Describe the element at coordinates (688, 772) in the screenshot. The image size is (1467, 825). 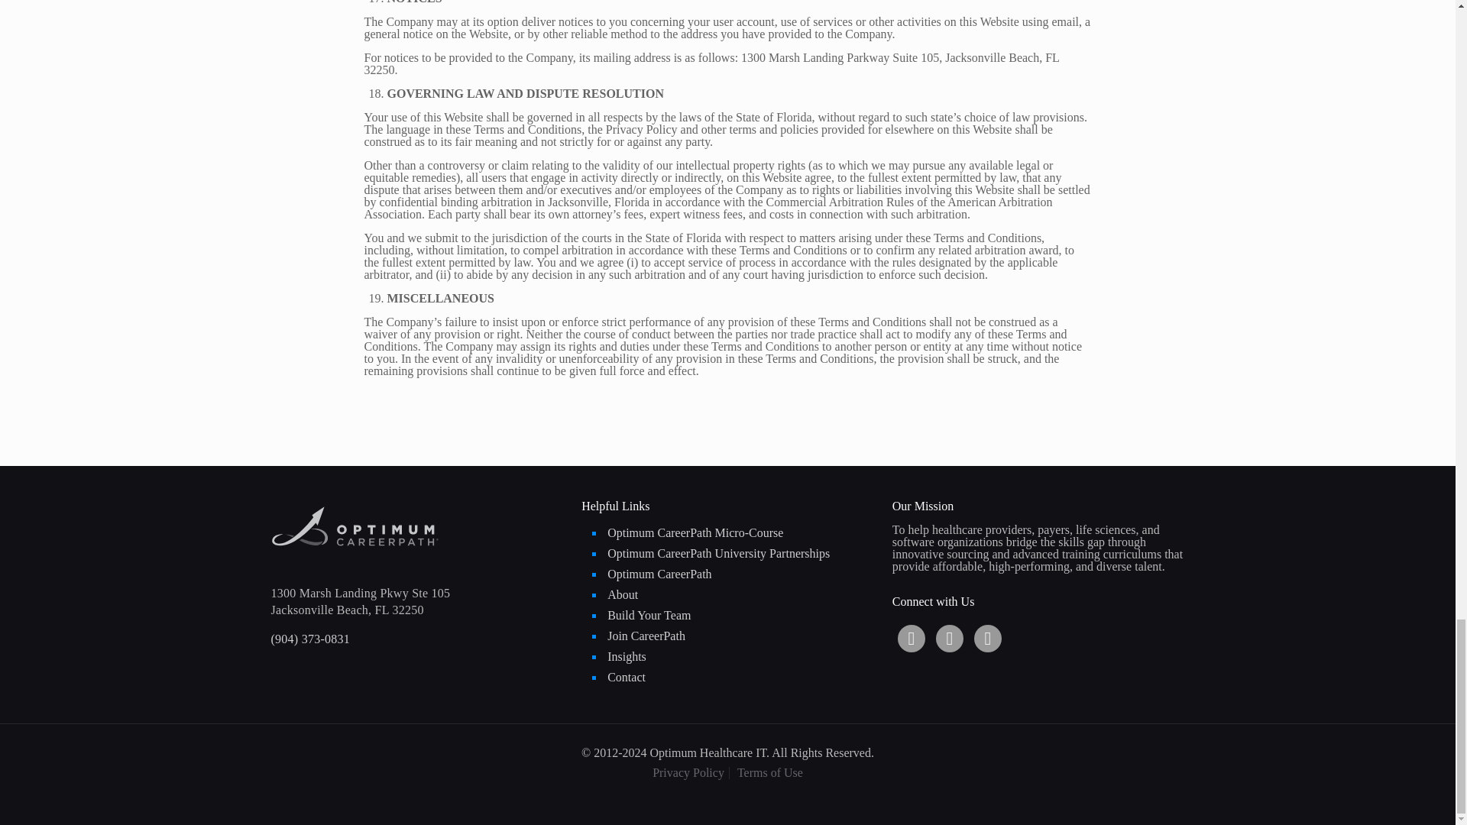
I see `Privacy Policy` at that location.